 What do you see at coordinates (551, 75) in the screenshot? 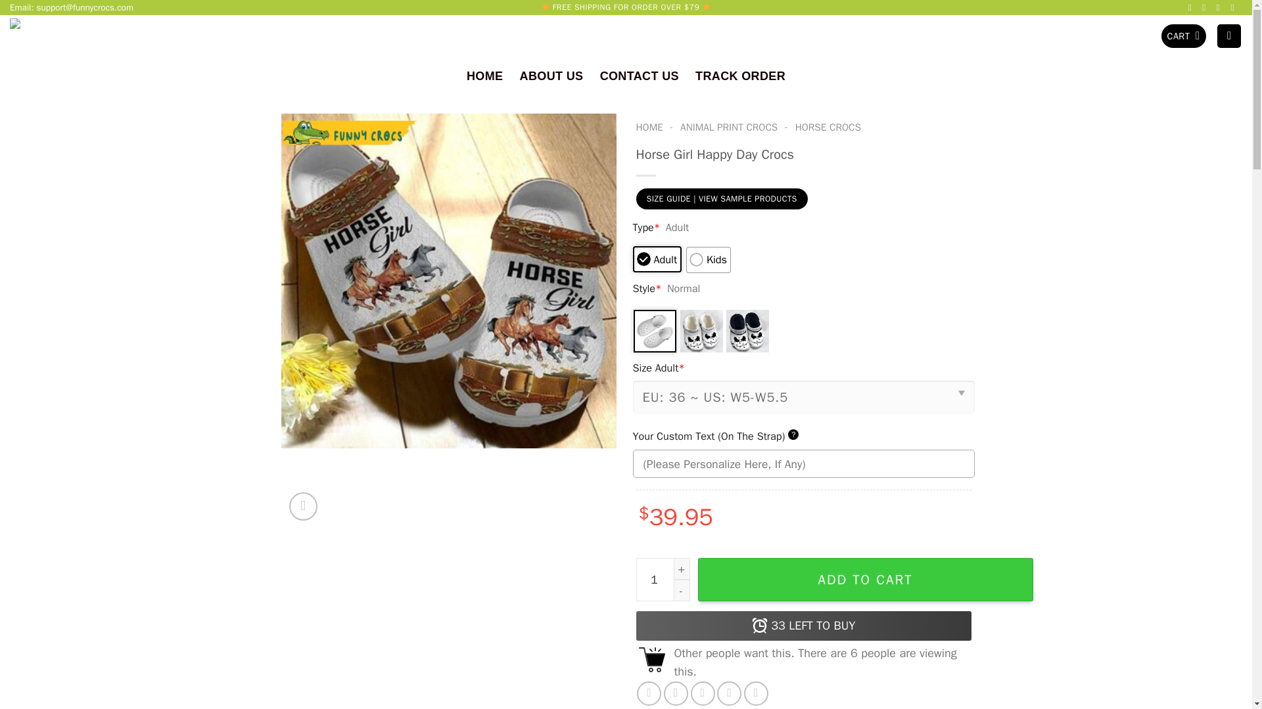
I see `ABOUT US` at bounding box center [551, 75].